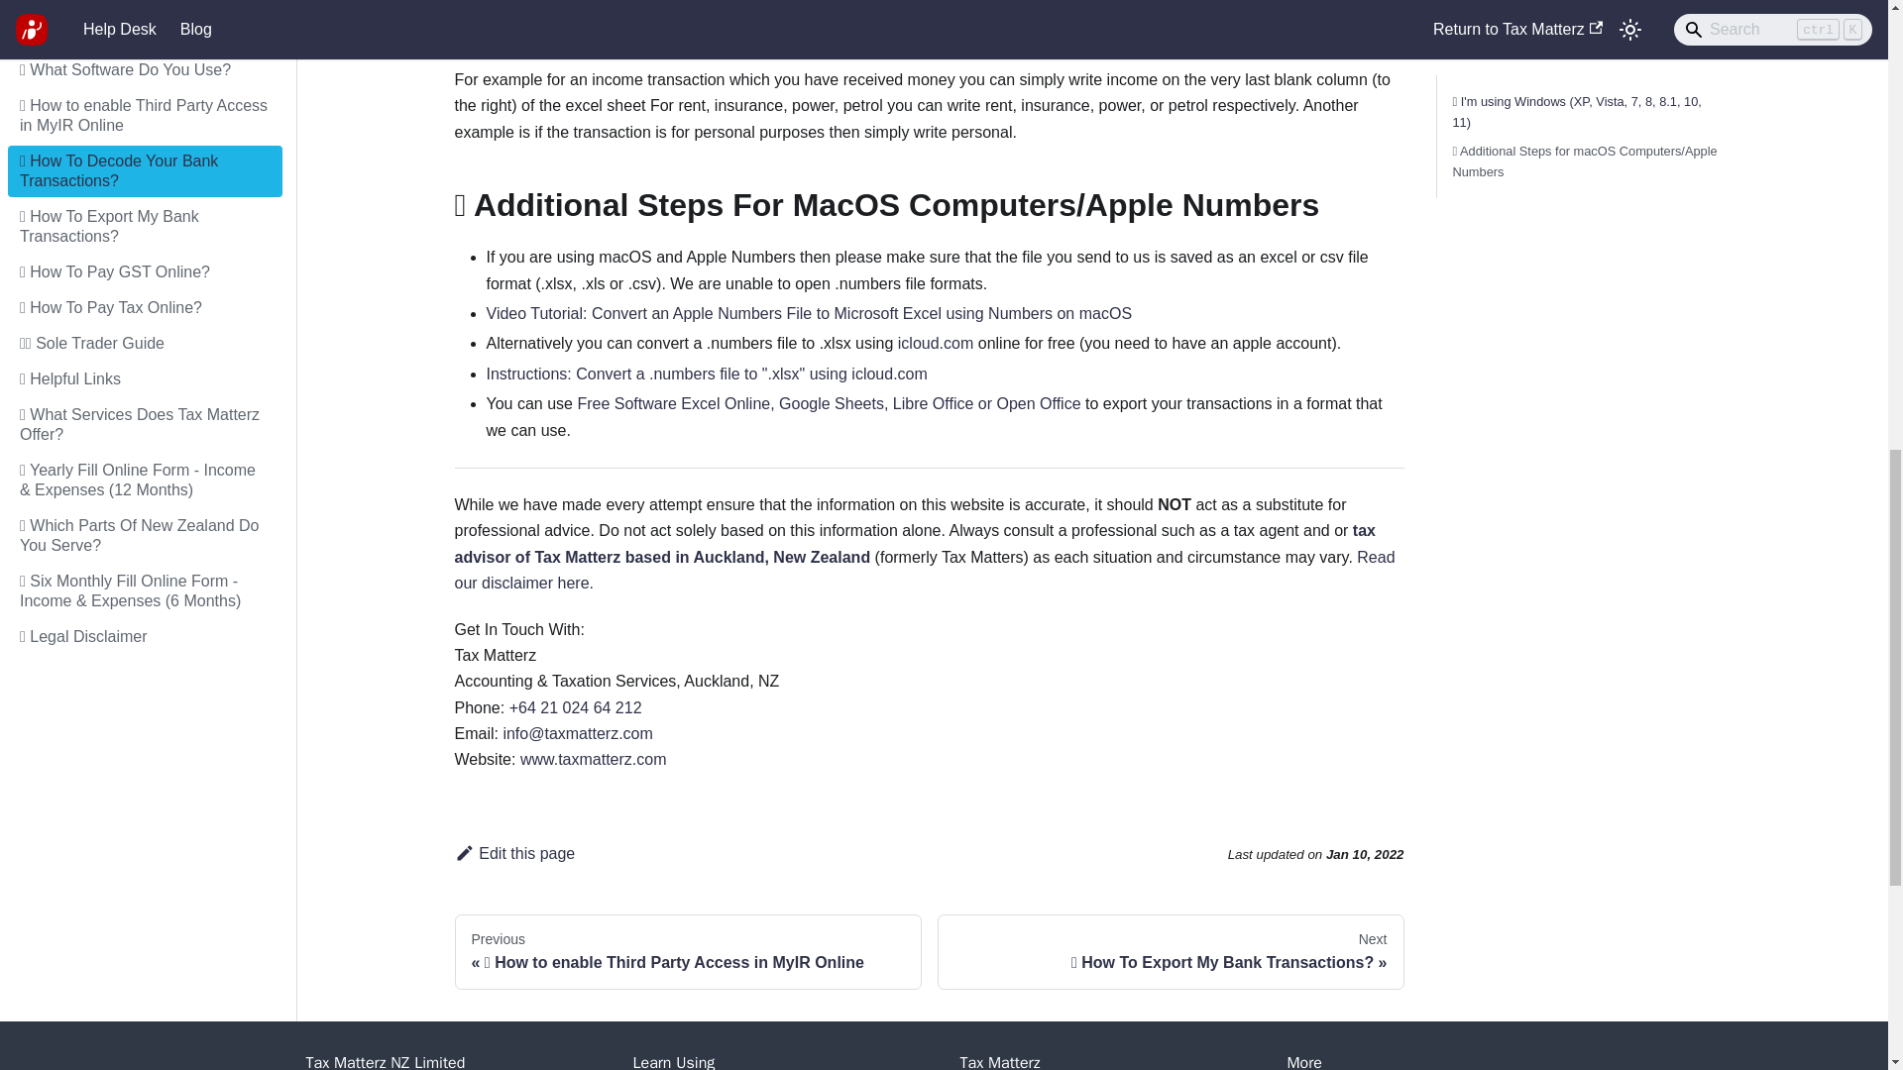  Describe the element at coordinates (936, 343) in the screenshot. I see `icloud.com` at that location.